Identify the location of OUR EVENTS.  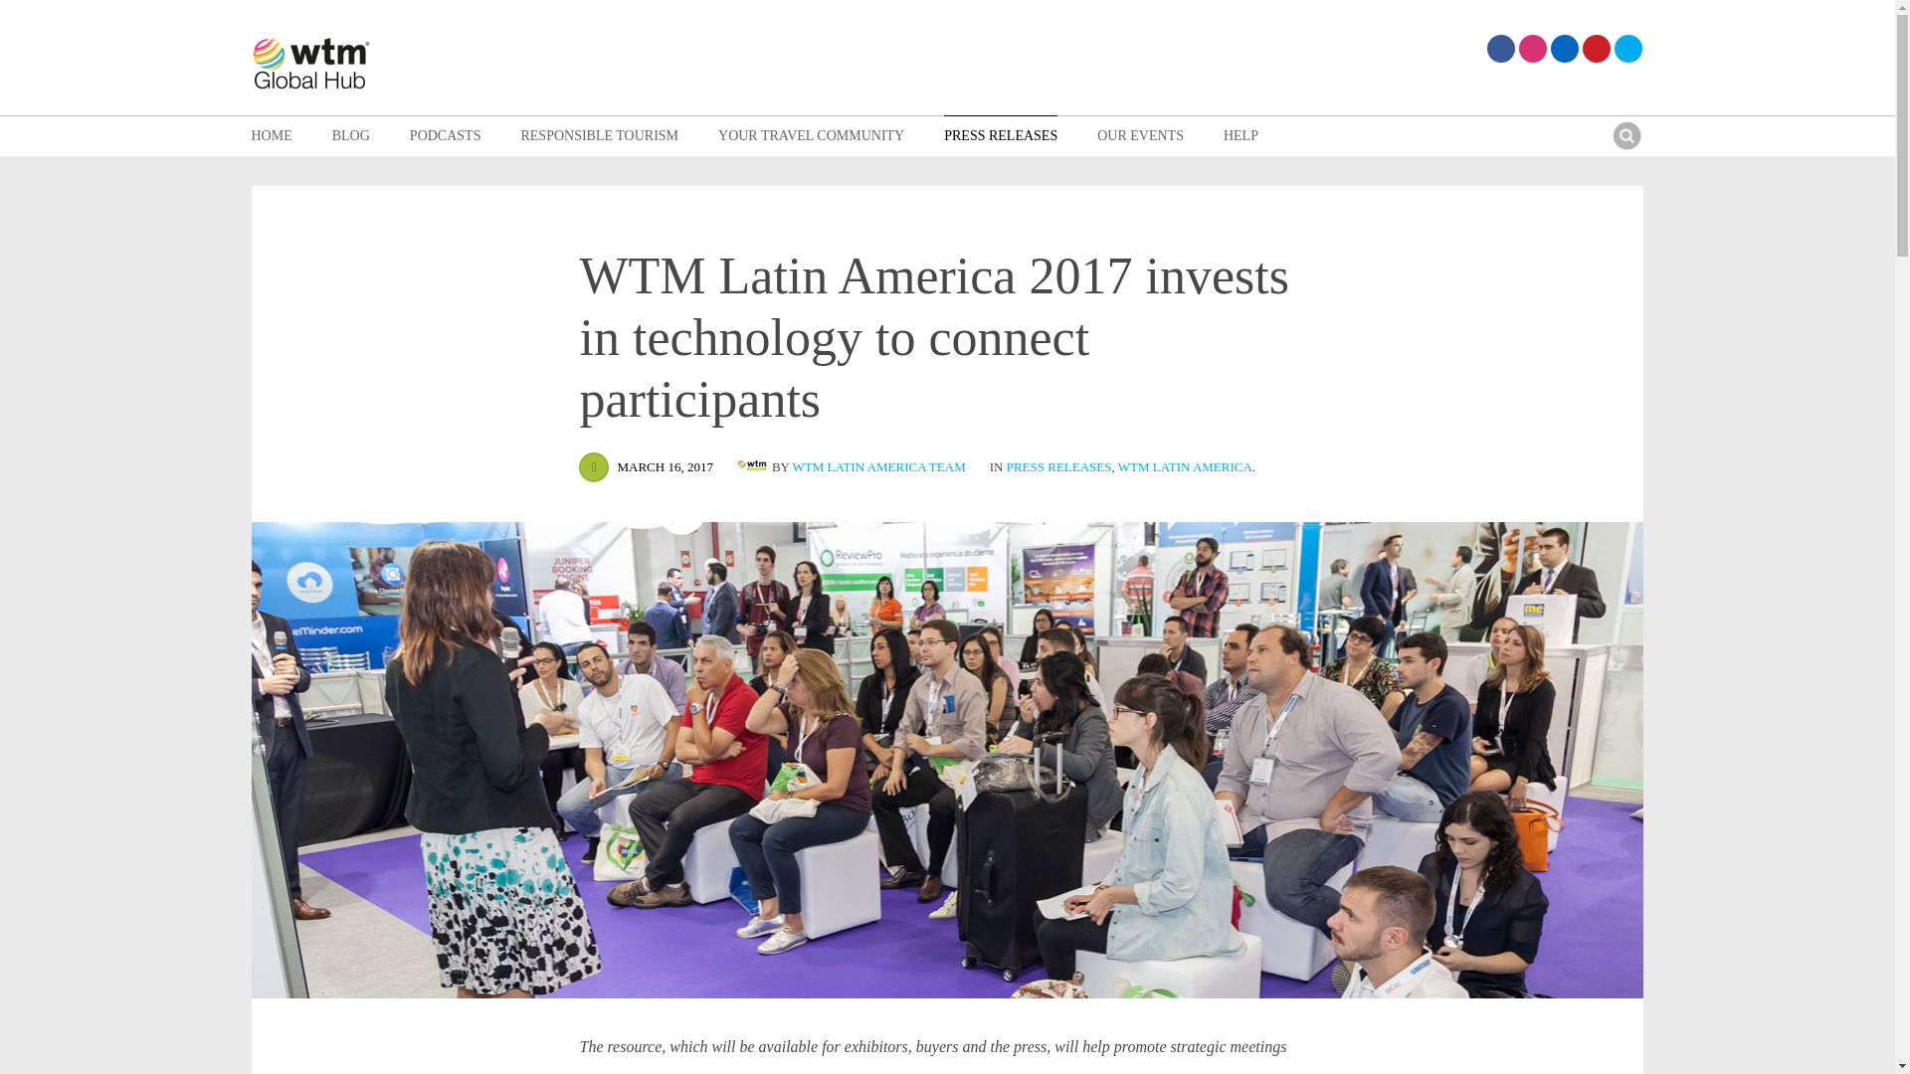
(1140, 135).